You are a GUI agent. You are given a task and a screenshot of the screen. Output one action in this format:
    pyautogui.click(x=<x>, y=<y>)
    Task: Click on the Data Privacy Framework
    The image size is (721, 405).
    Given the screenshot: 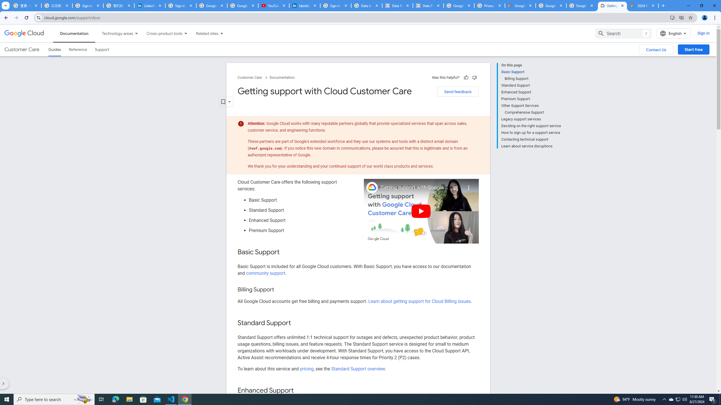 What is the action you would take?
    pyautogui.click(x=428, y=6)
    